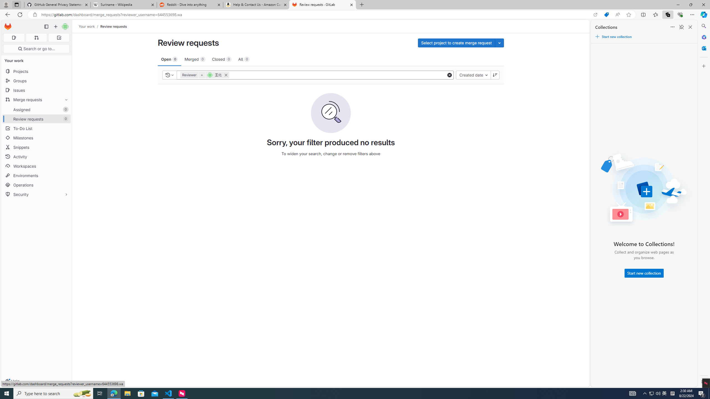 The height and width of the screenshot is (399, 710). What do you see at coordinates (495, 75) in the screenshot?
I see `Class: s16 gl-icon gl-button-icon ` at bounding box center [495, 75].